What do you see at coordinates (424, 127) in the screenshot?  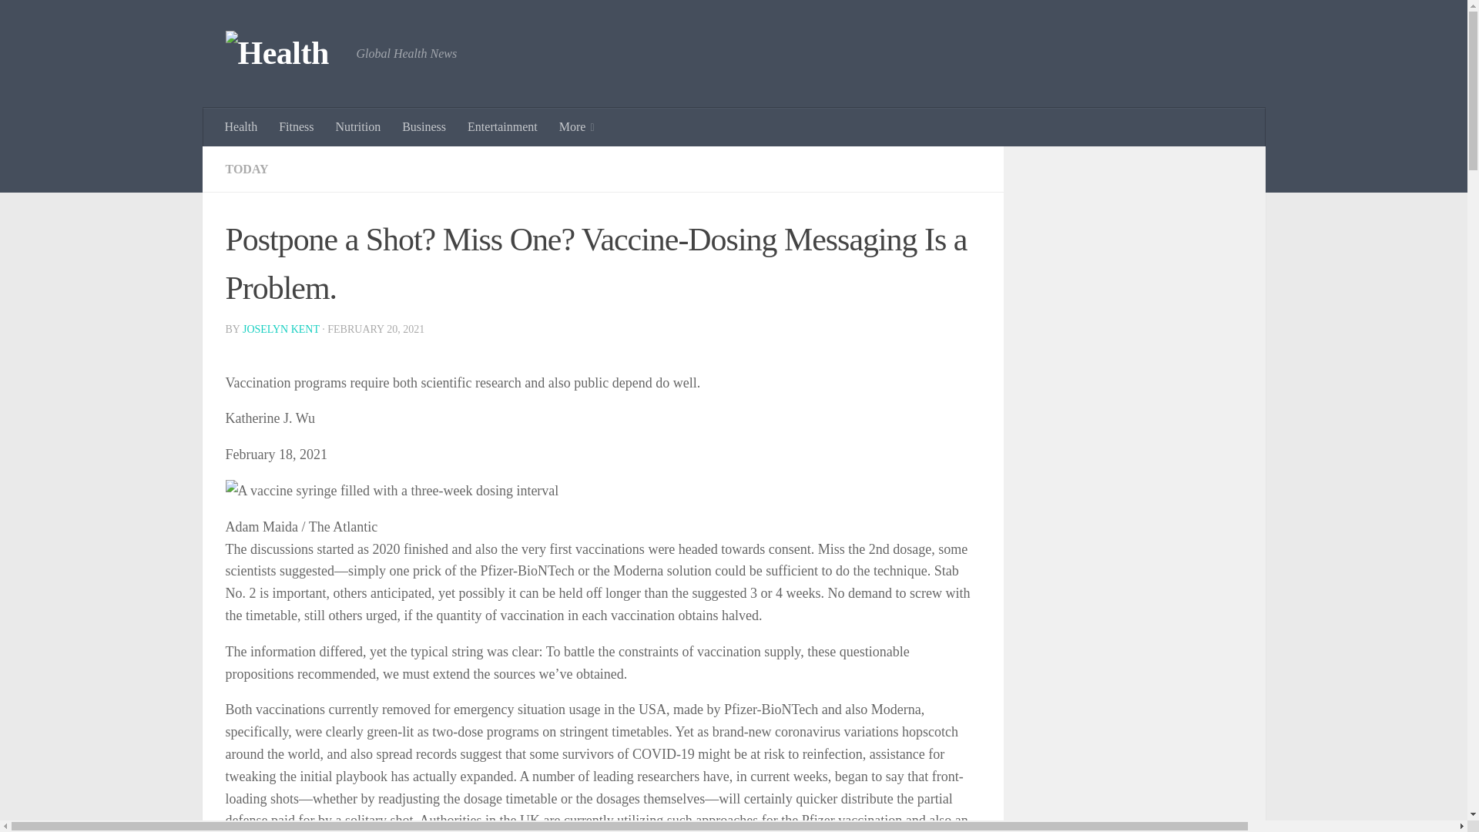 I see `Business` at bounding box center [424, 127].